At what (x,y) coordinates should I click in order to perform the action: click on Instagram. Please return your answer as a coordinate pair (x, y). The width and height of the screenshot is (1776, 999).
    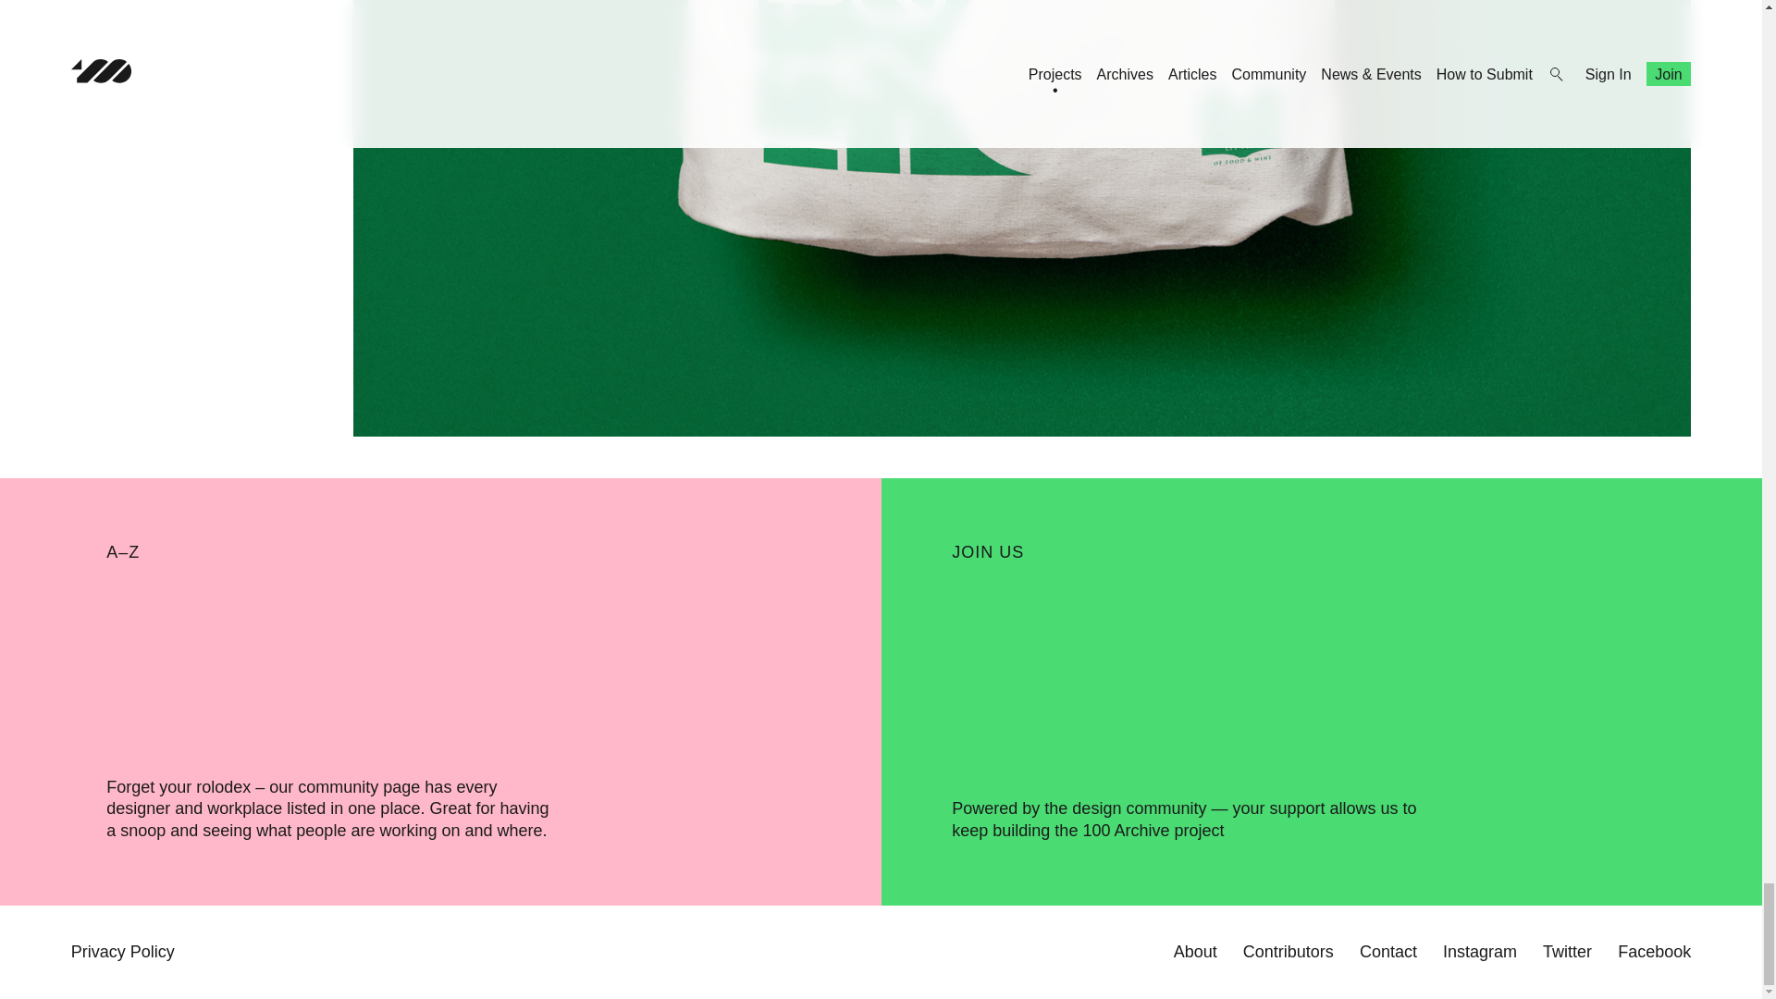
    Looking at the image, I should click on (1479, 951).